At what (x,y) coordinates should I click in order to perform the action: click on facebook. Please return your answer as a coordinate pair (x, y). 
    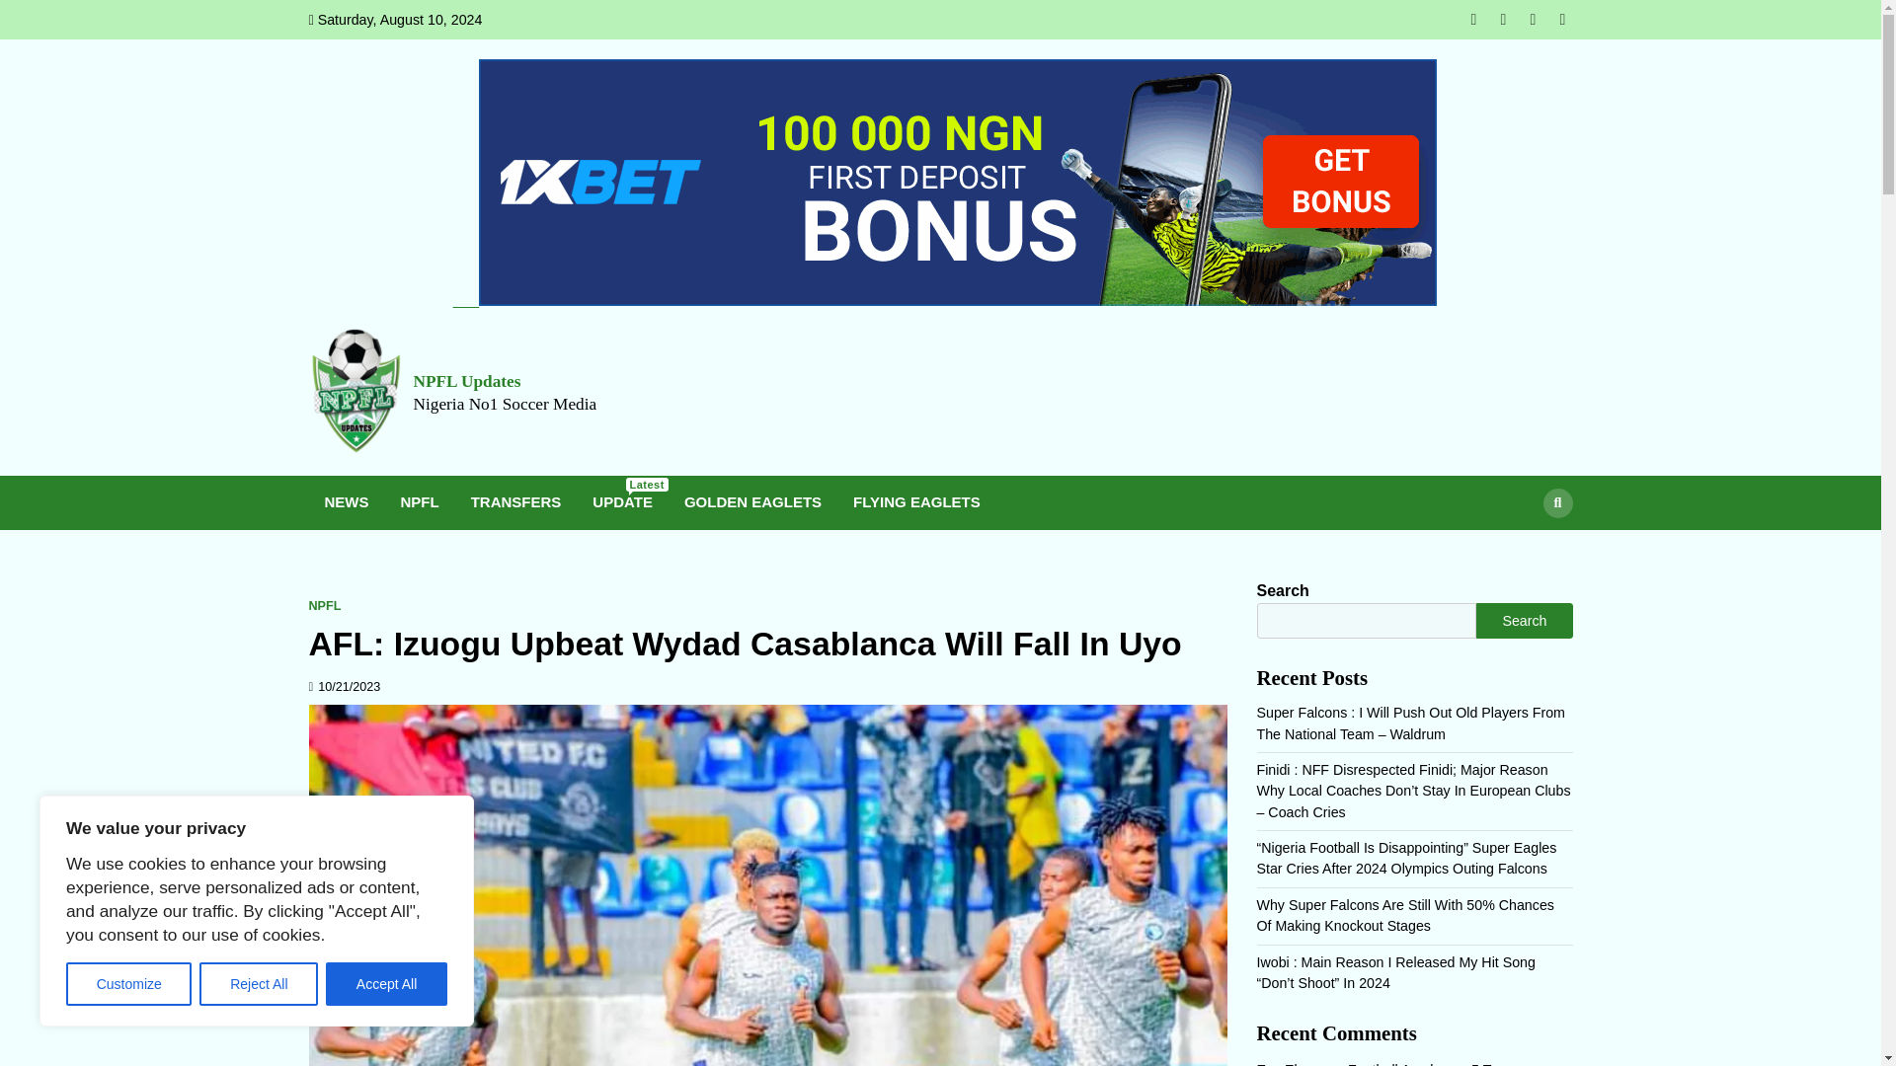
    Looking at the image, I should click on (1473, 20).